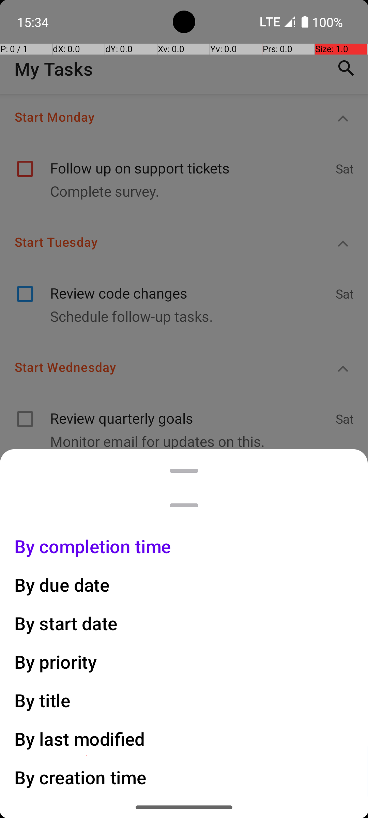 The image size is (368, 818). Describe the element at coordinates (66, 623) in the screenshot. I see `By start date` at that location.